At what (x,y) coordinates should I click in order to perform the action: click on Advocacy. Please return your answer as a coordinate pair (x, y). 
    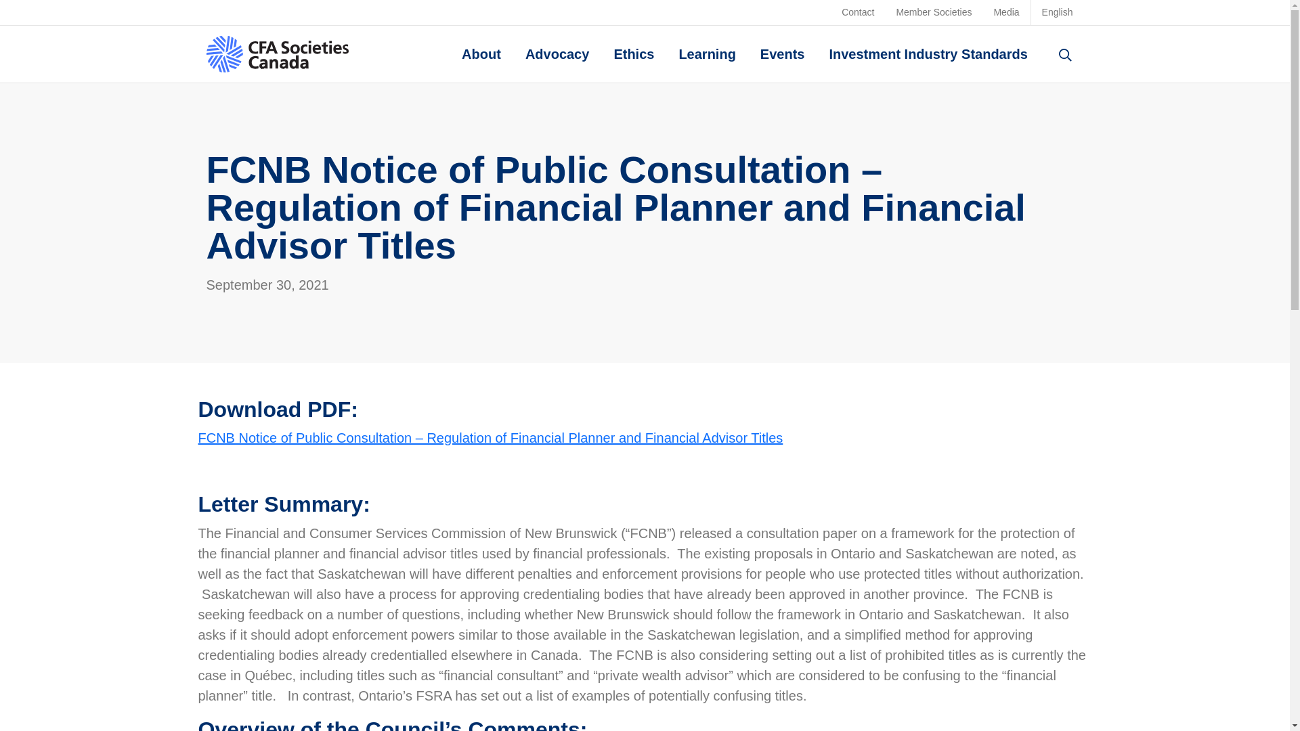
    Looking at the image, I should click on (558, 54).